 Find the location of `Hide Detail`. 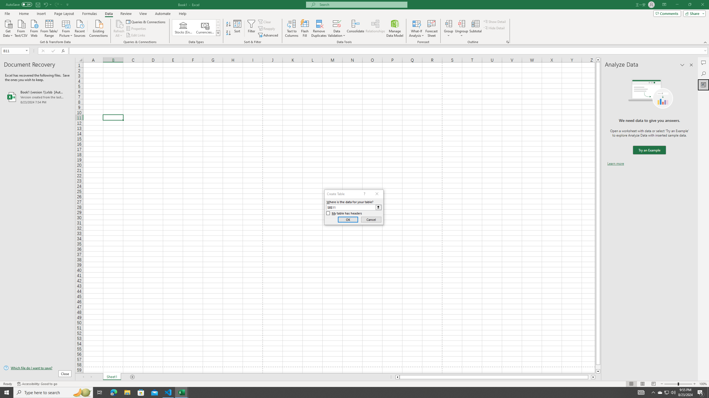

Hide Detail is located at coordinates (494, 28).